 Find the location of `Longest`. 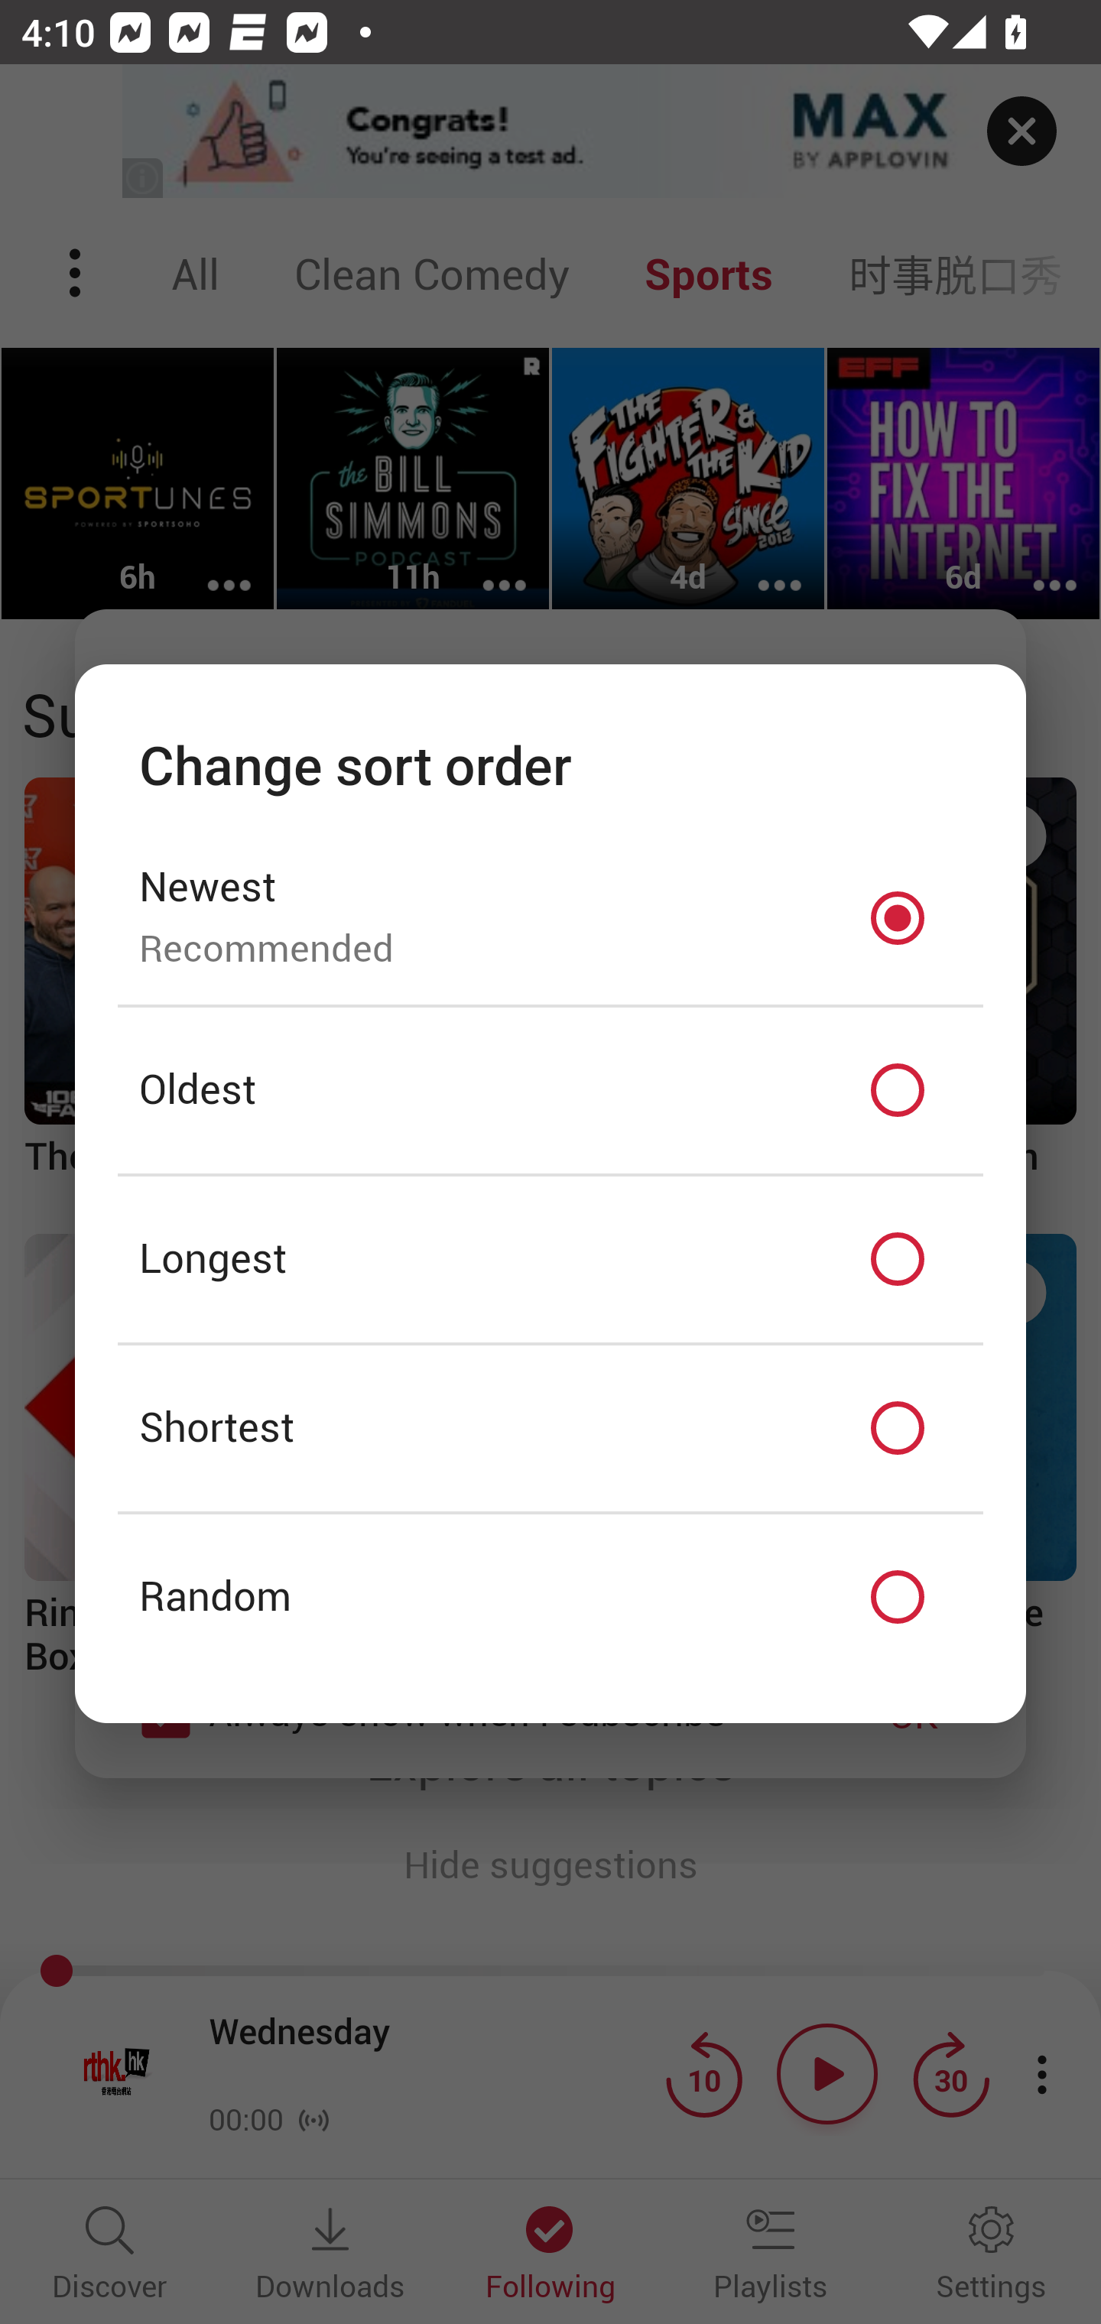

Longest is located at coordinates (550, 1260).